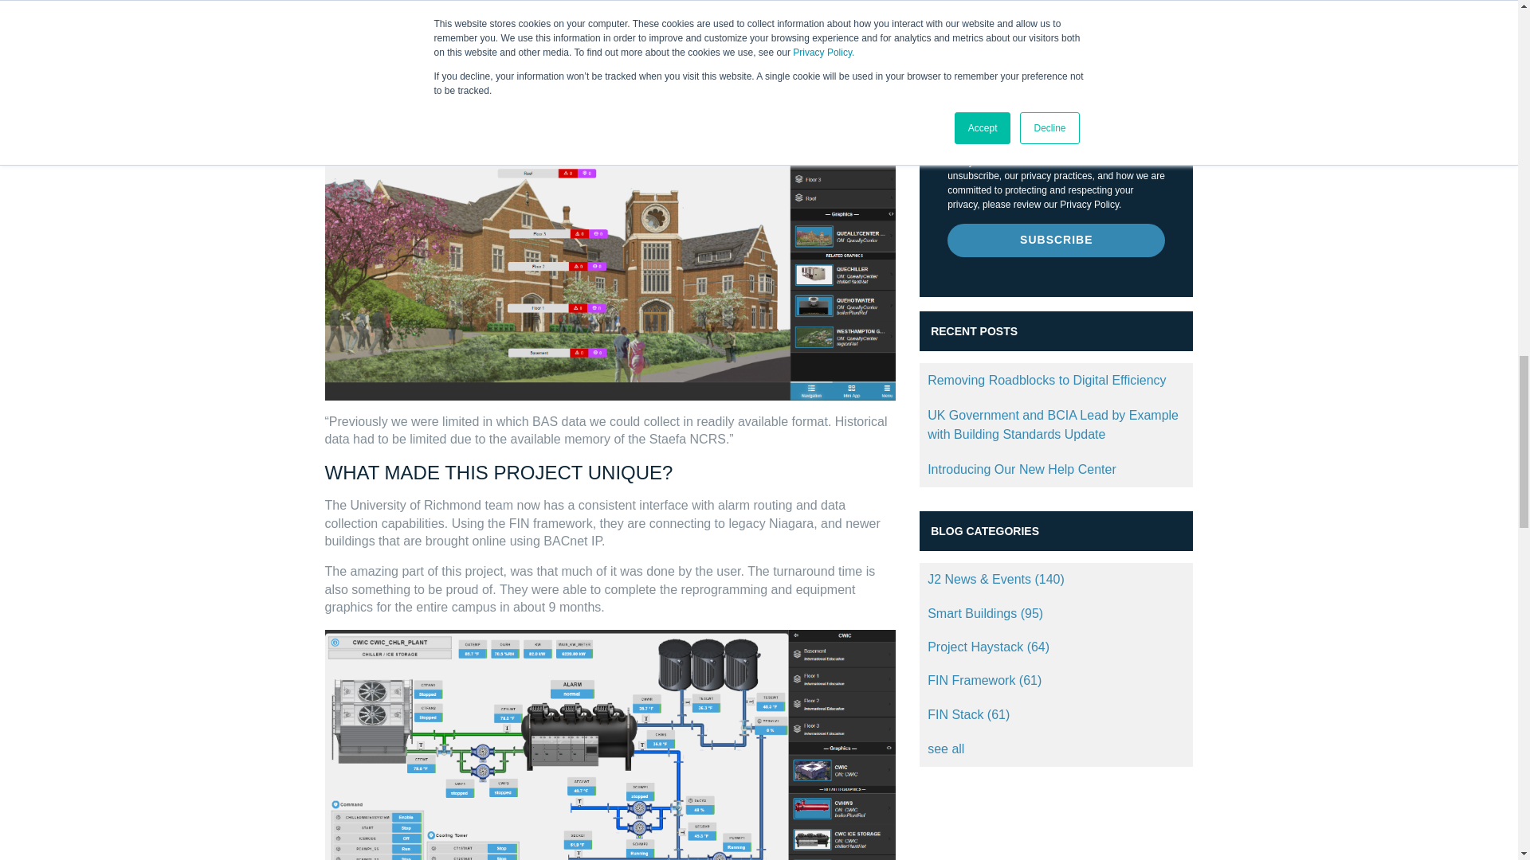 This screenshot has height=860, width=1530. I want to click on true, so click(955, 81).